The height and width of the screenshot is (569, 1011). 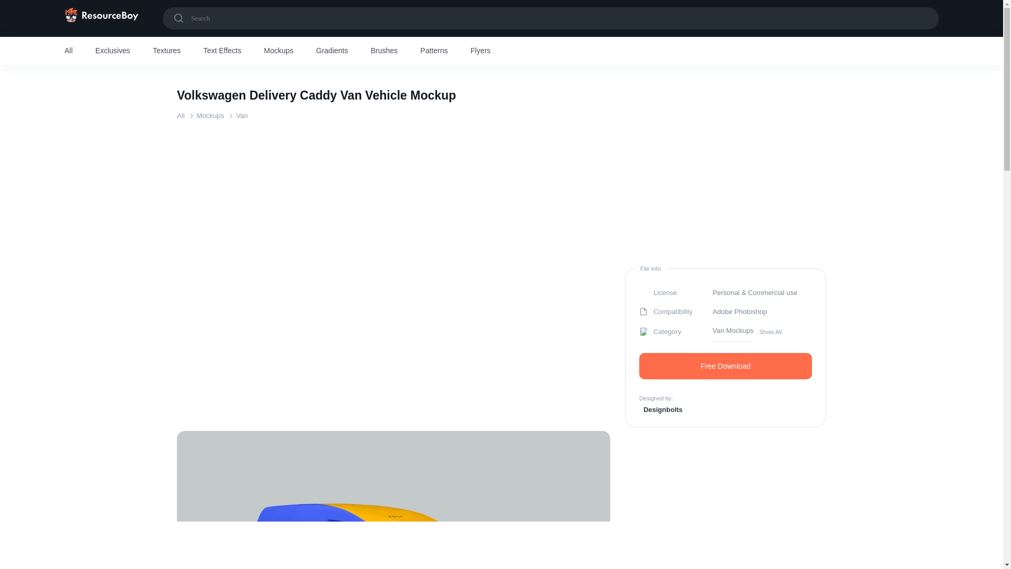 I want to click on Patterns, so click(x=434, y=51).